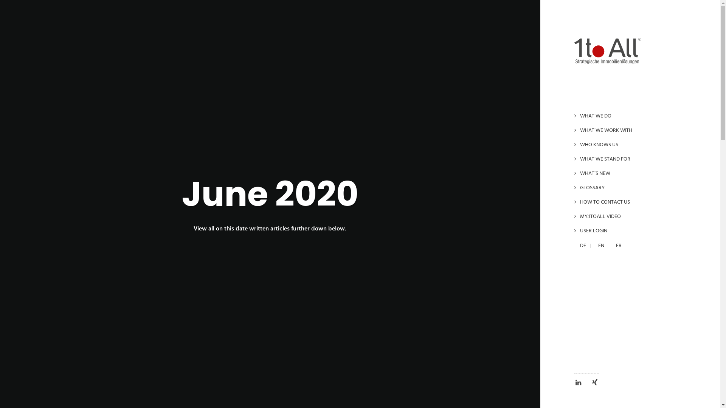 The image size is (726, 408). I want to click on WHO KNOWS US, so click(633, 145).